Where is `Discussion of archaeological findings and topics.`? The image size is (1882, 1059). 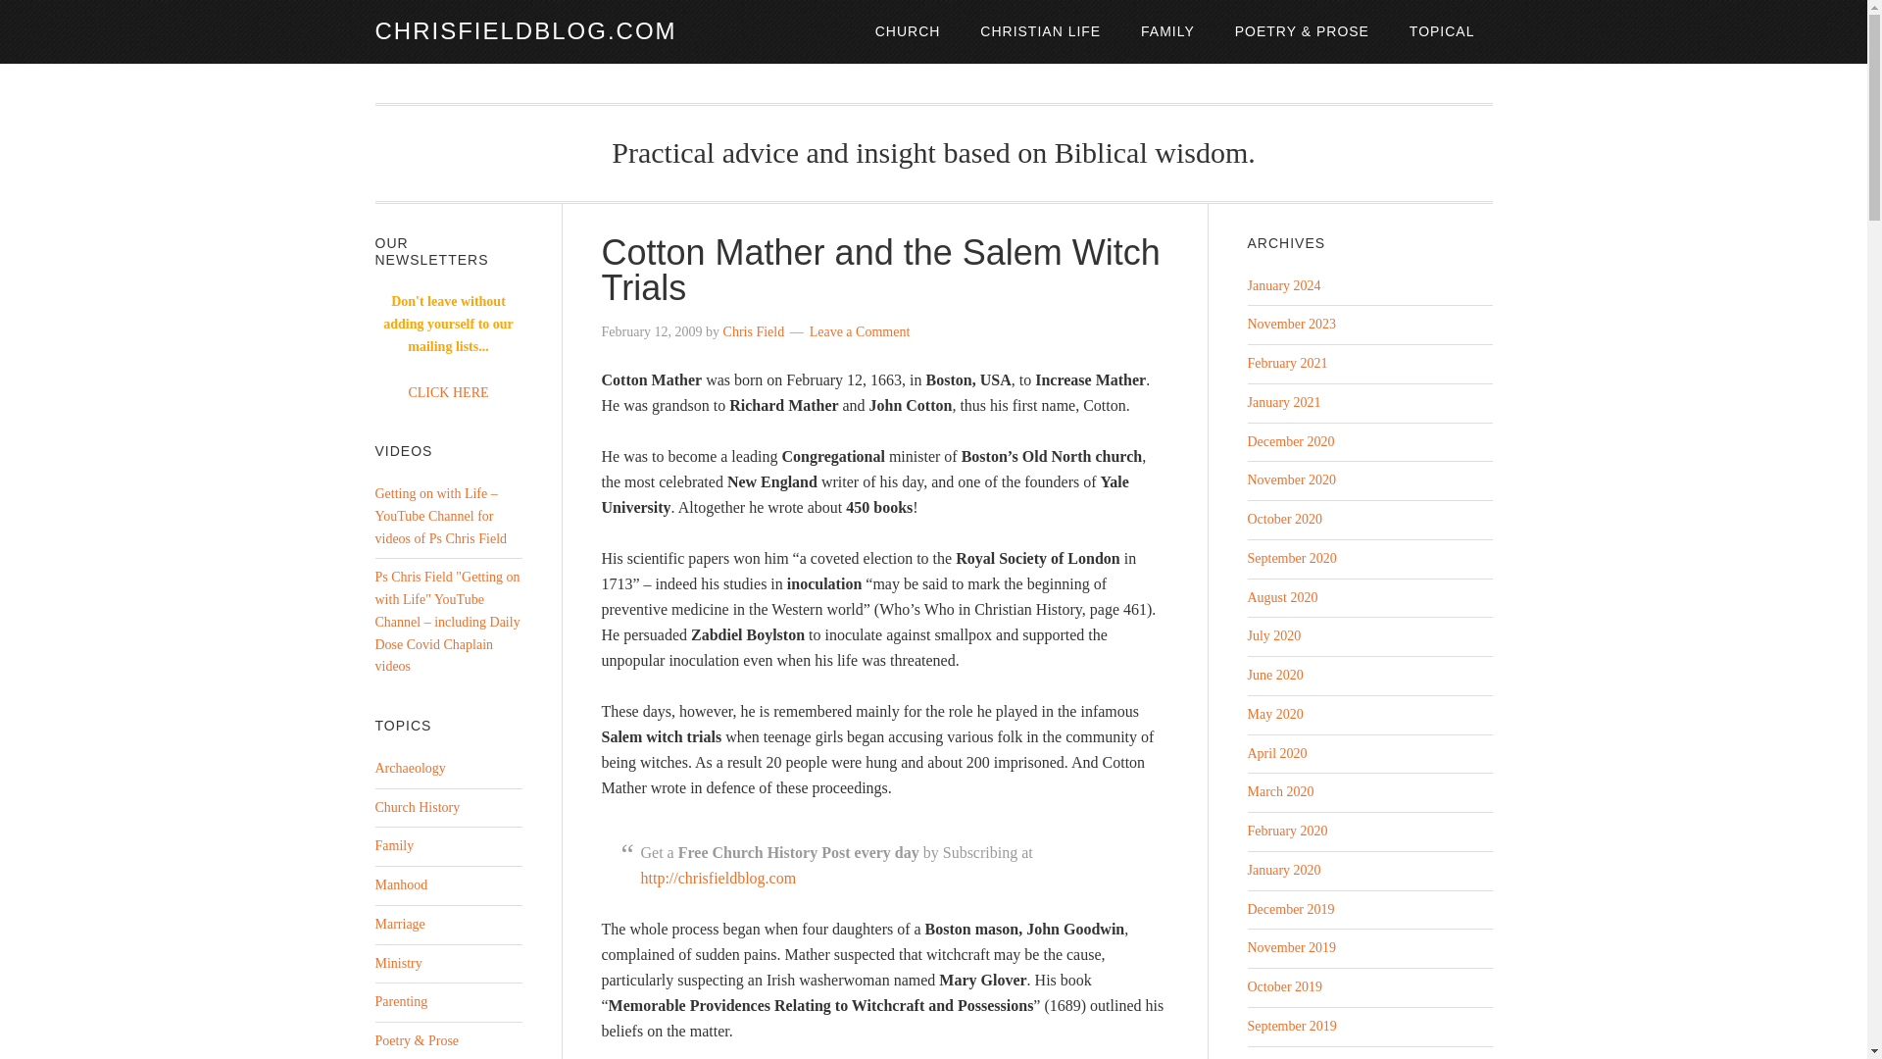 Discussion of archaeological findings and topics. is located at coordinates (410, 768).